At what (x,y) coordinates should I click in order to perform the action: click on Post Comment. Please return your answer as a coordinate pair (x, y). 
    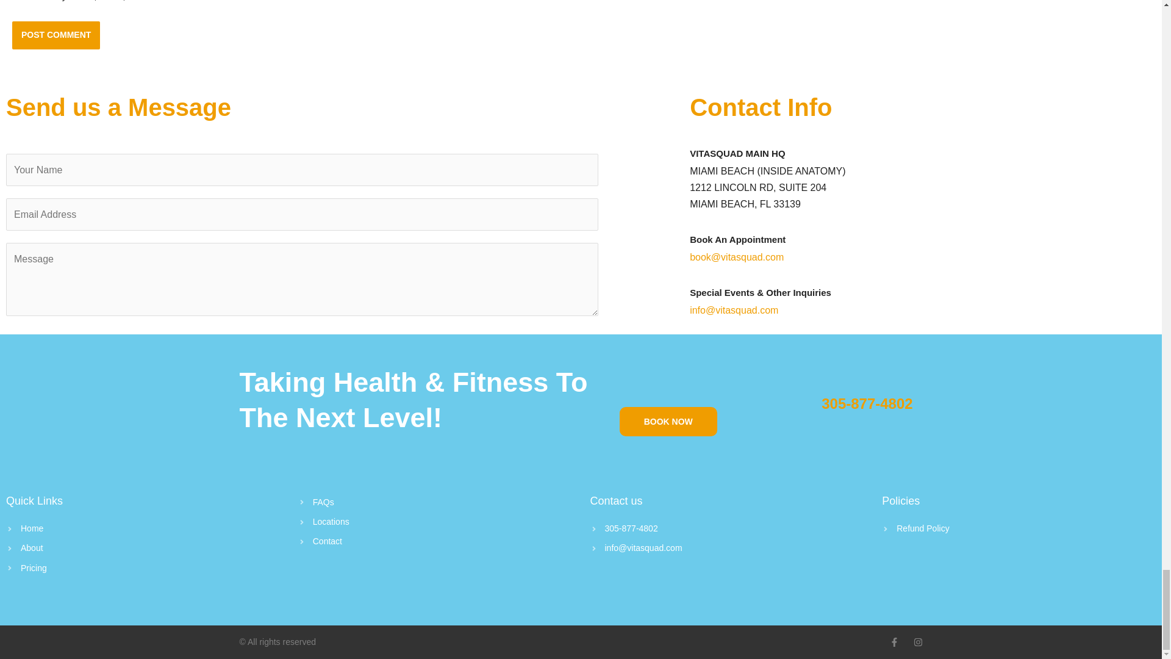
    Looking at the image, I should click on (56, 35).